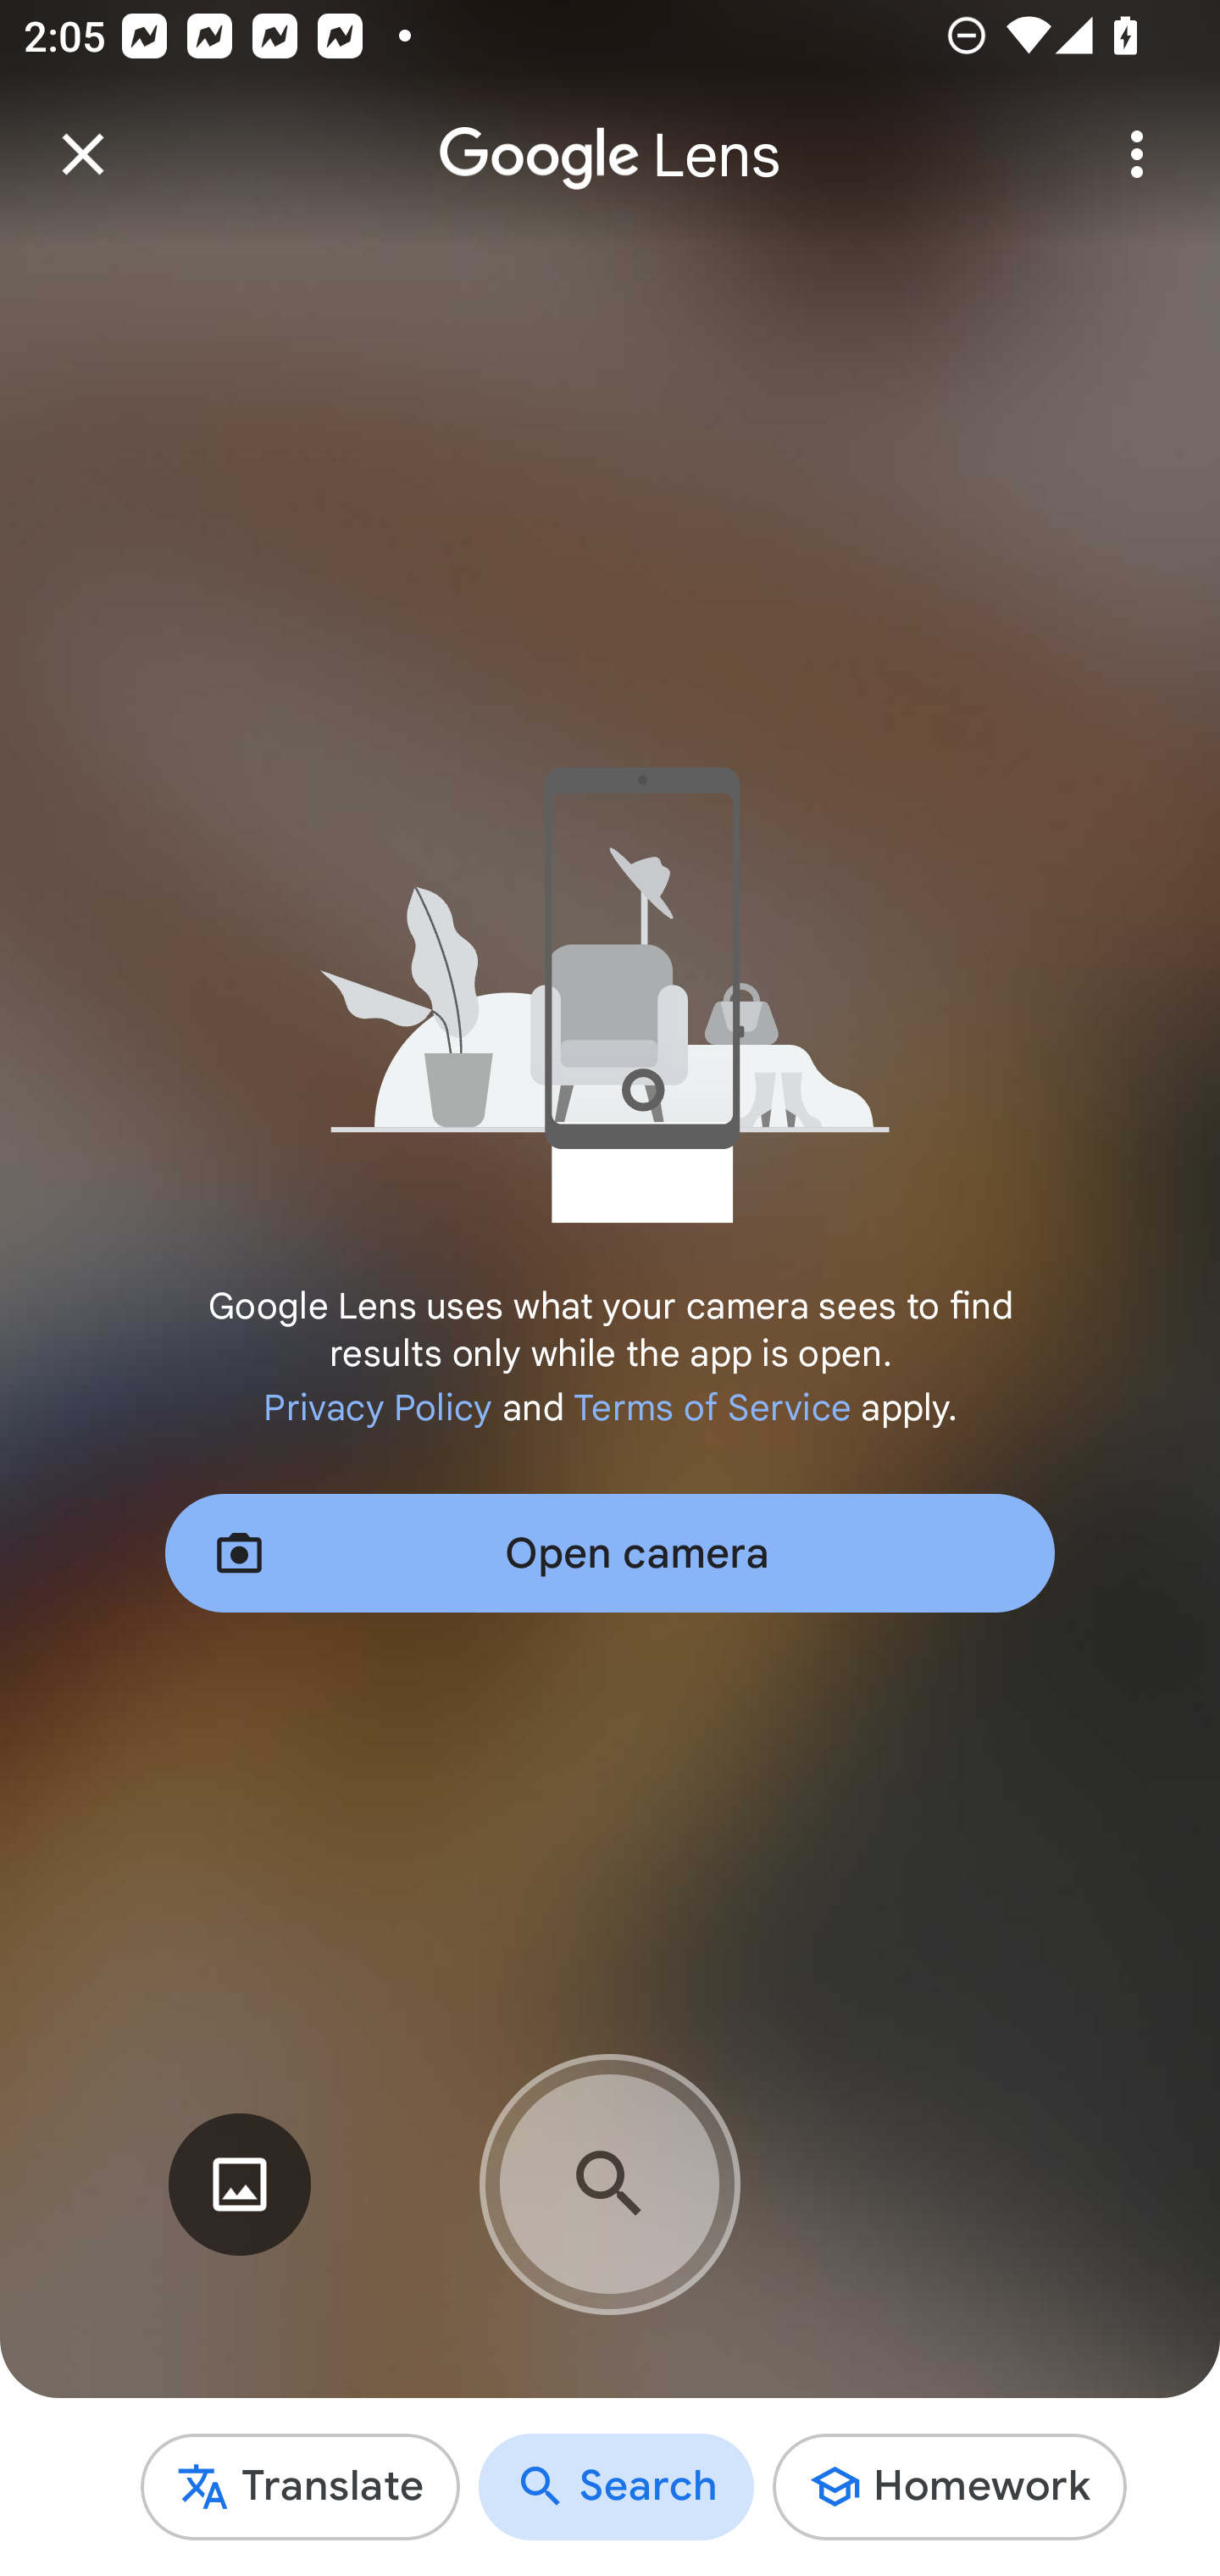 The height and width of the screenshot is (2576, 1220). I want to click on Search Switch to Search mode, so click(617, 2486).